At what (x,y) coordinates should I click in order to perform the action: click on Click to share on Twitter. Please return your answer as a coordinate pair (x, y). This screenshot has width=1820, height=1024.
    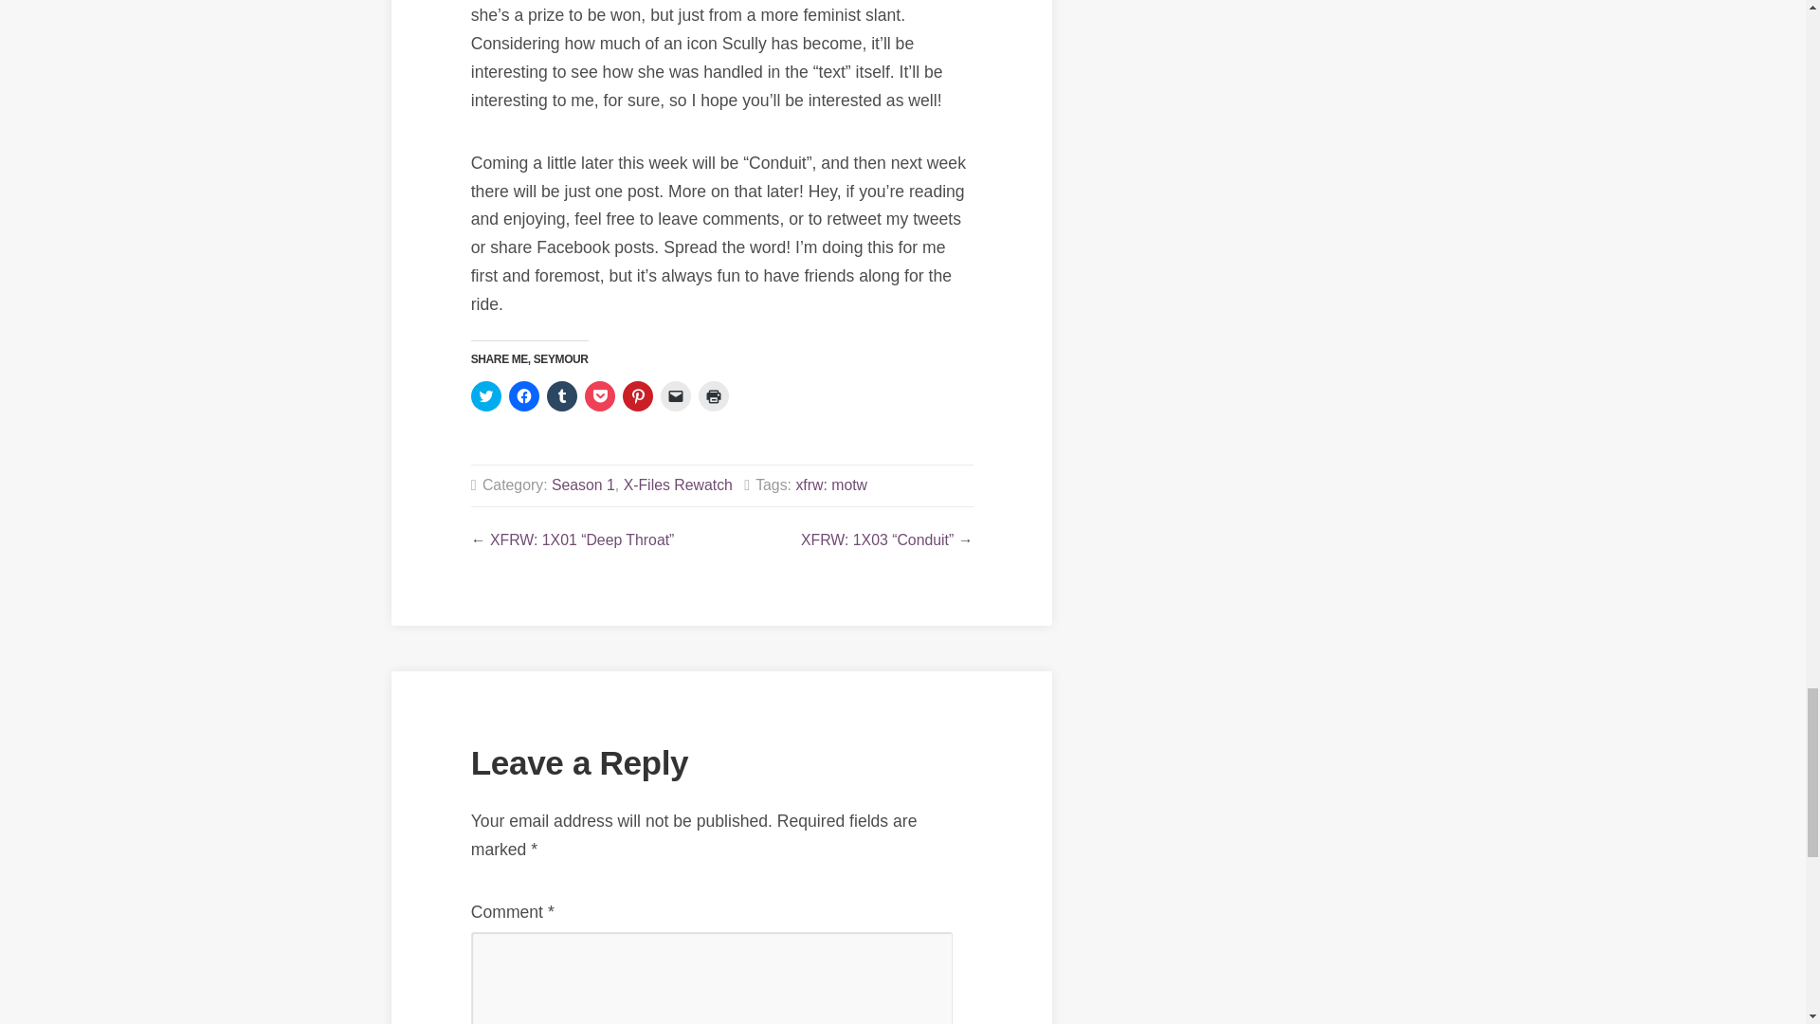
    Looking at the image, I should click on (486, 396).